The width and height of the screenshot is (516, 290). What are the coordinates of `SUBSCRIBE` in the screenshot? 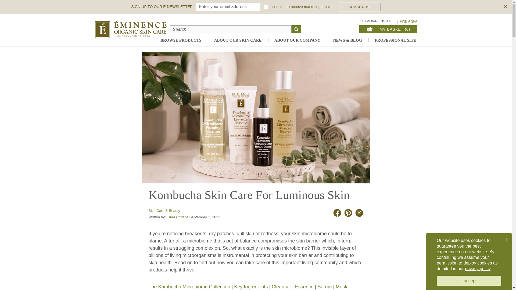 It's located at (360, 7).